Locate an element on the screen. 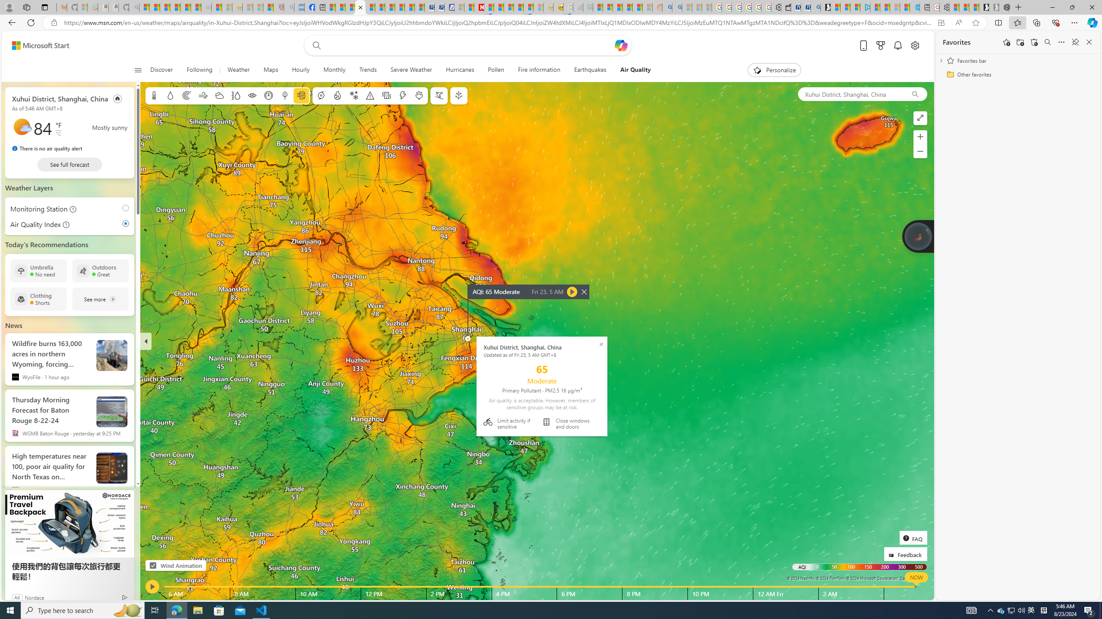 The image size is (1102, 619). Maps is located at coordinates (271, 70).